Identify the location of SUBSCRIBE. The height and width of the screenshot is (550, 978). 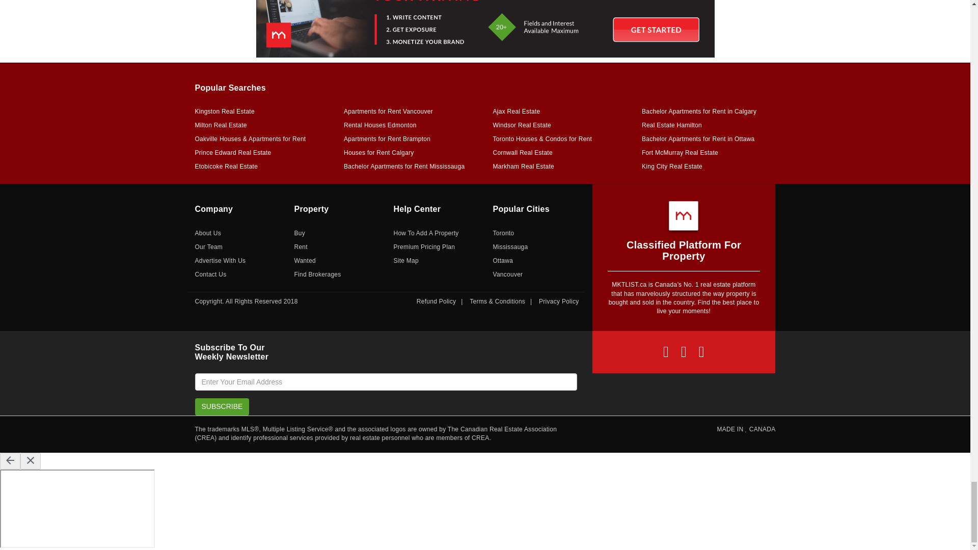
(222, 406).